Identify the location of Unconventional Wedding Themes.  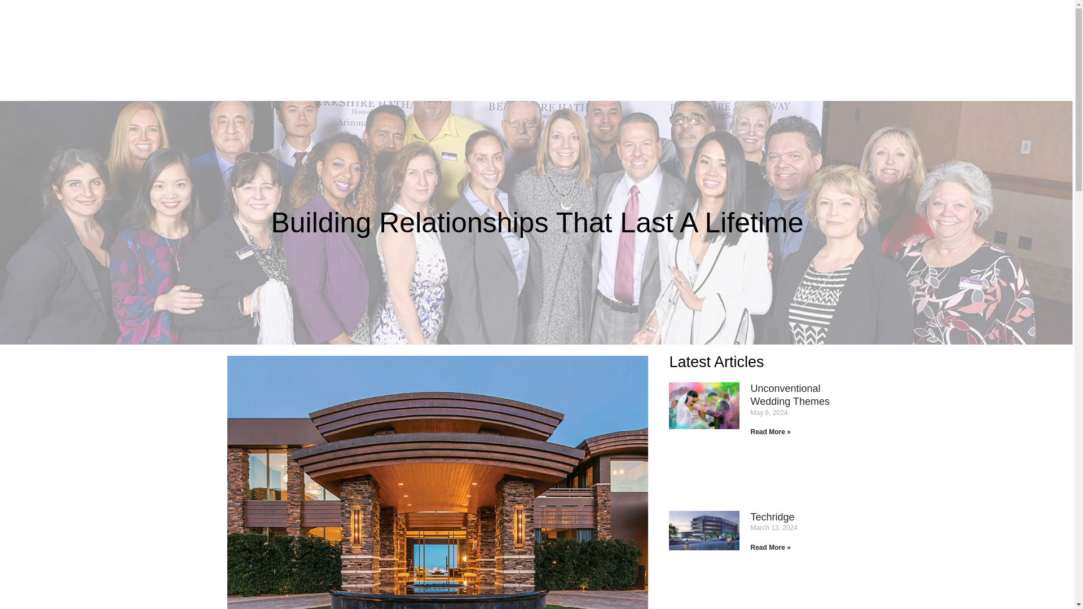
(790, 395).